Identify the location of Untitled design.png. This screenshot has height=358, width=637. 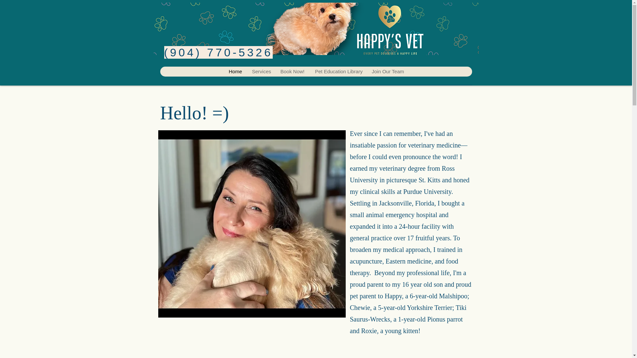
(316, 29).